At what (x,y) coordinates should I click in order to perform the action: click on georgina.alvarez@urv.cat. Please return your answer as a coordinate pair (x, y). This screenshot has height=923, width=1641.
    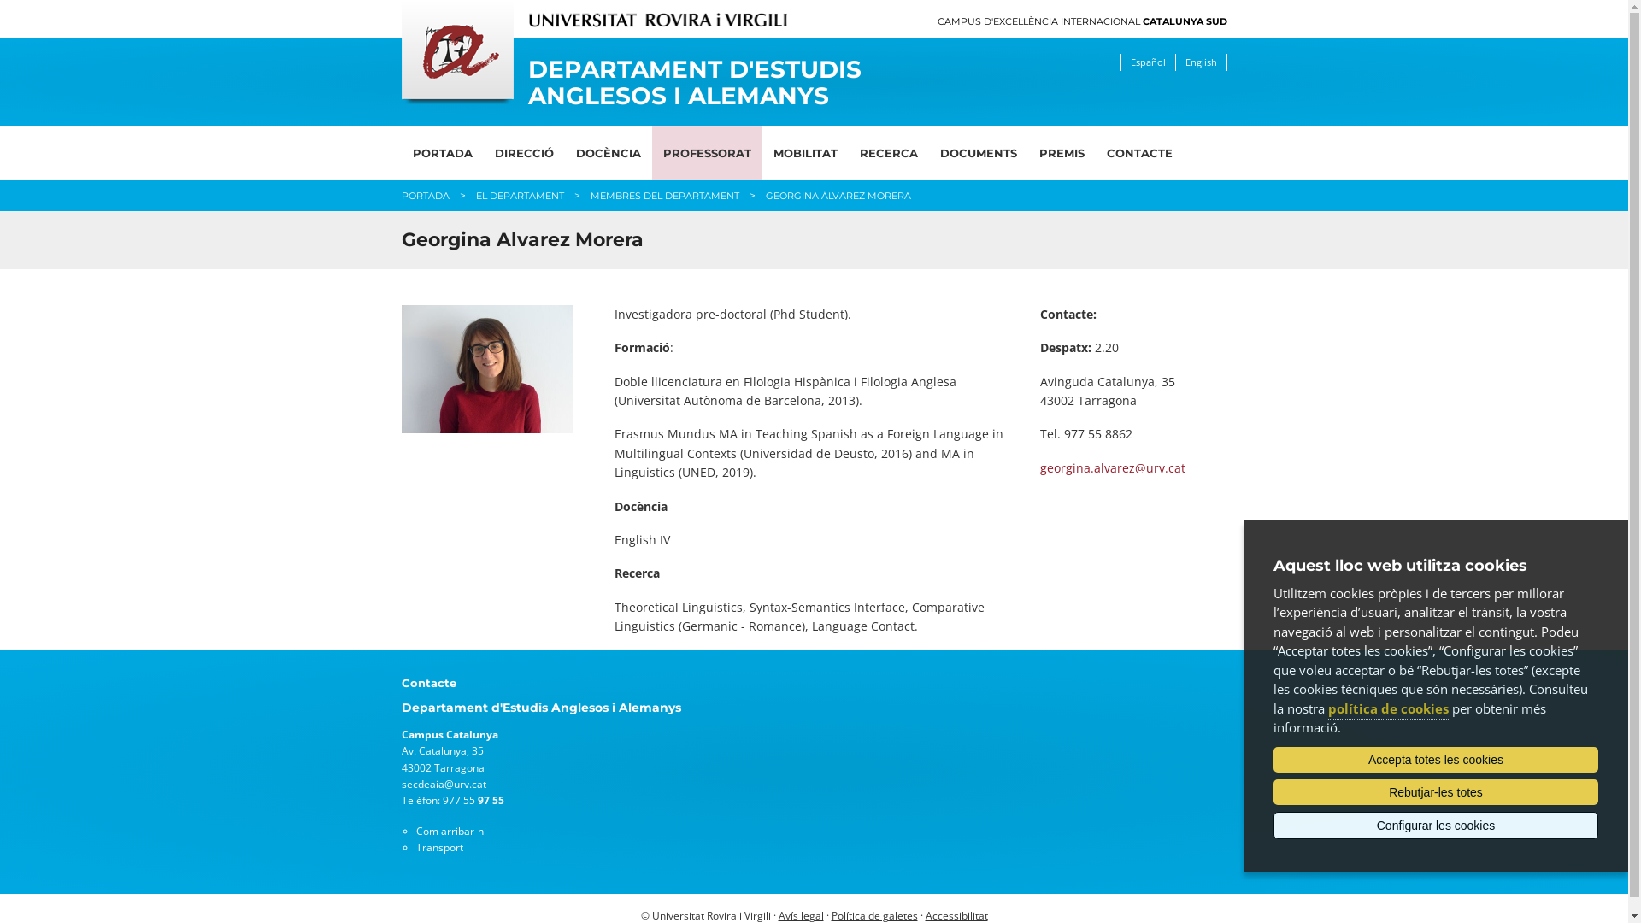
    Looking at the image, I should click on (1112, 468).